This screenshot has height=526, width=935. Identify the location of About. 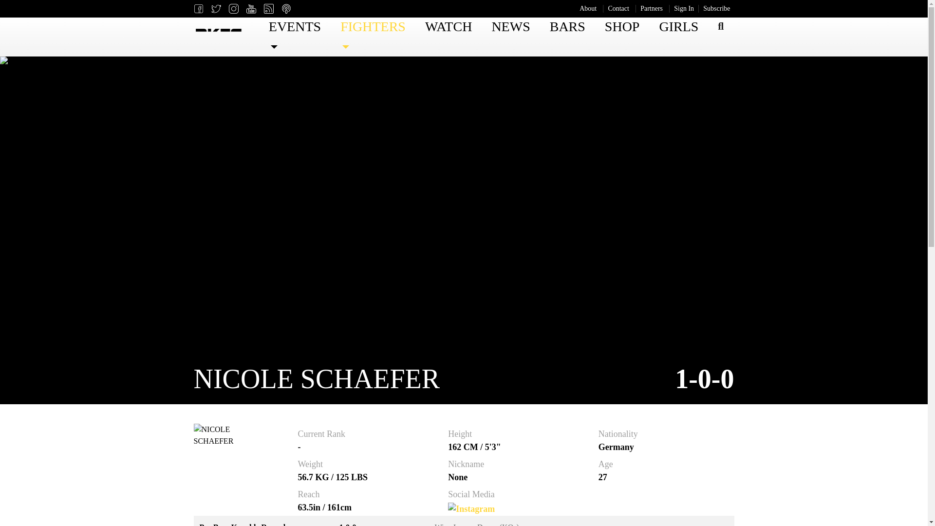
(588, 9).